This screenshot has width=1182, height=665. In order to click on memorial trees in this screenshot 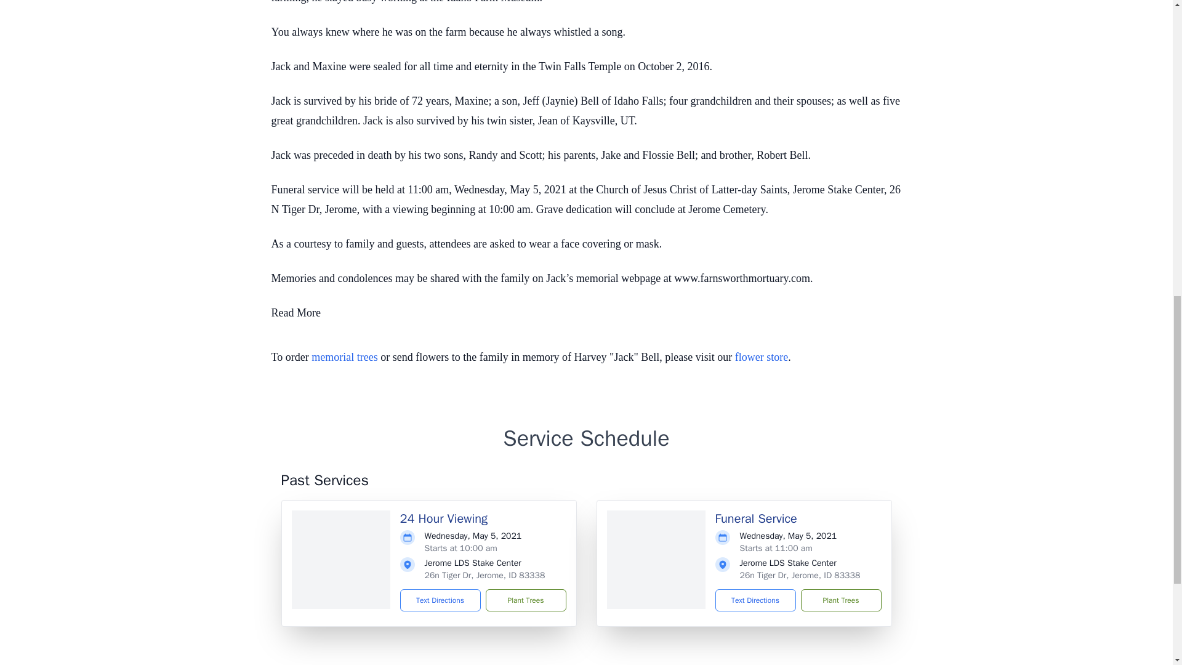, I will do `click(344, 357)`.